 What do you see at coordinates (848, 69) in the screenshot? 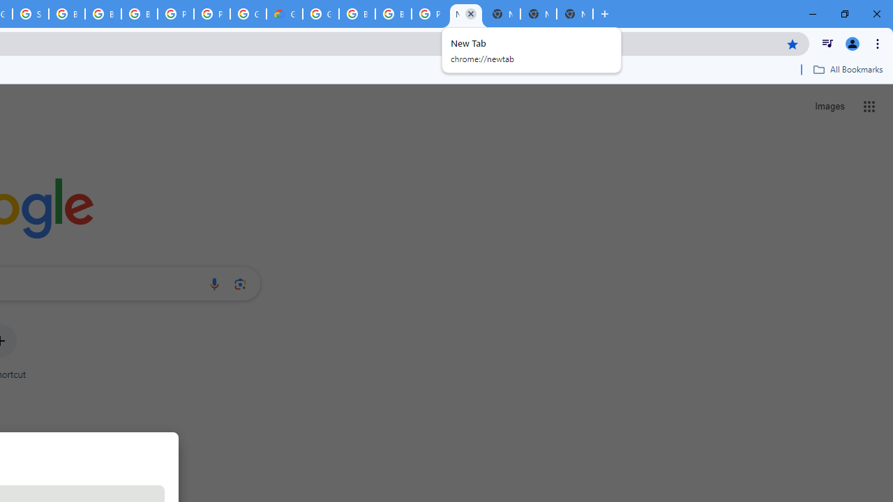
I see `All Bookmarks` at bounding box center [848, 69].